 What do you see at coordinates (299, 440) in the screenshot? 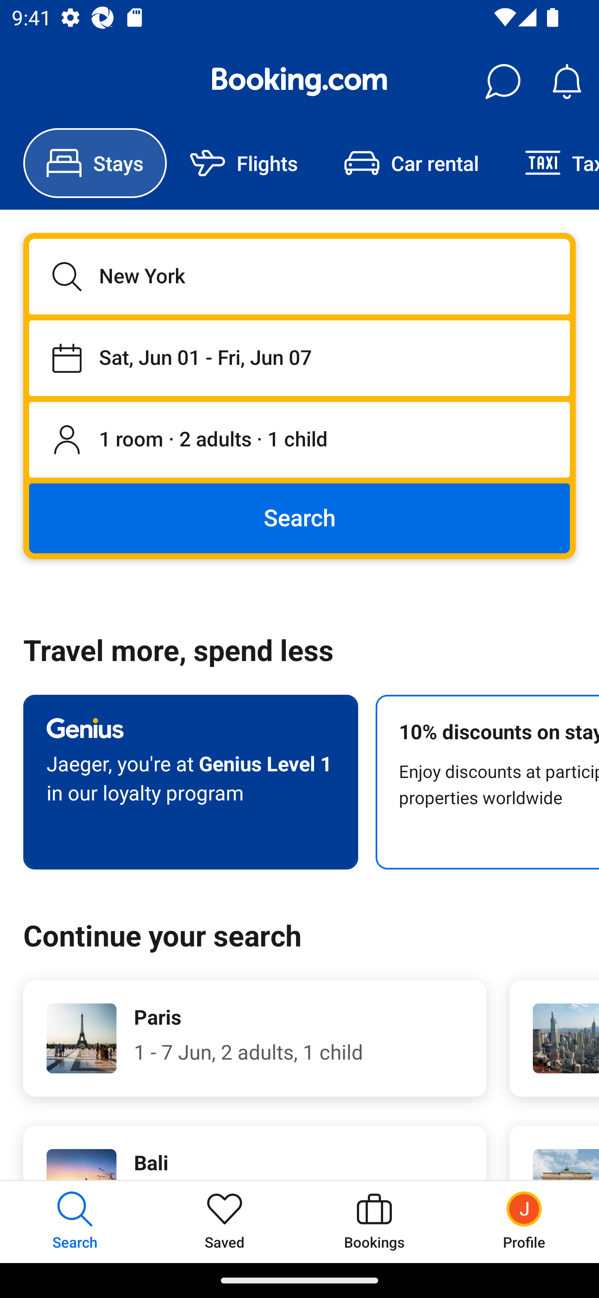
I see `1 room, 2 adults, 1 child` at bounding box center [299, 440].